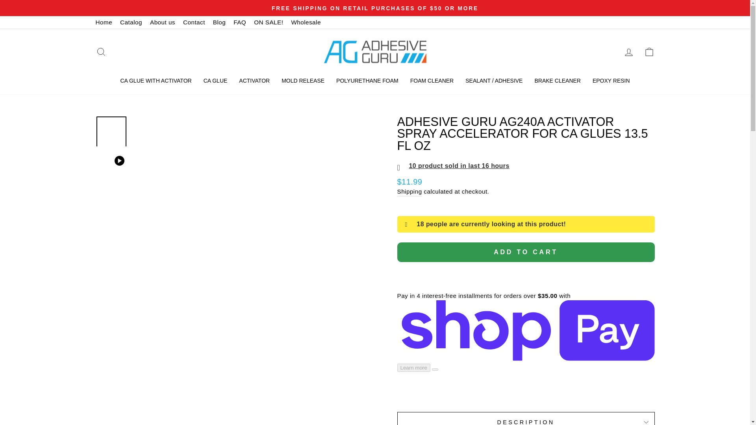  I want to click on About us, so click(162, 22).